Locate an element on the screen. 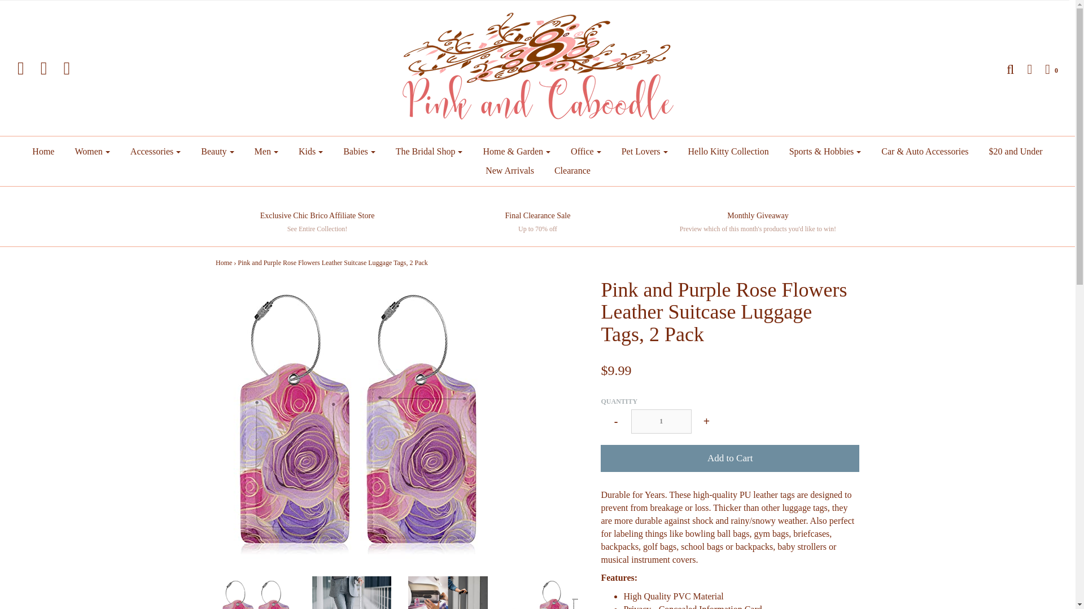 Image resolution: width=1084 pixels, height=609 pixels. Back to the Home Page is located at coordinates (224, 263).